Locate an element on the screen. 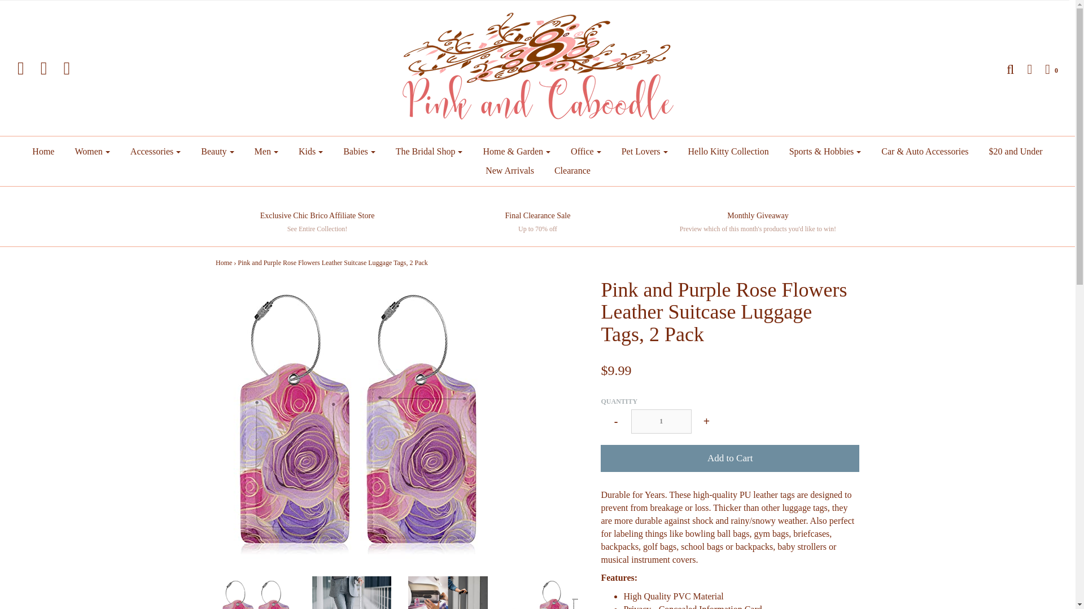 Image resolution: width=1084 pixels, height=609 pixels. Back to the Home Page is located at coordinates (224, 263).